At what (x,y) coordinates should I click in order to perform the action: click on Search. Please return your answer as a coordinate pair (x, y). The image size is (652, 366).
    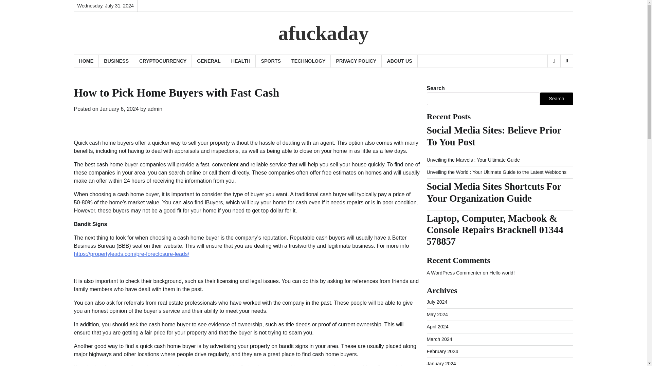
    Looking at the image, I should click on (556, 98).